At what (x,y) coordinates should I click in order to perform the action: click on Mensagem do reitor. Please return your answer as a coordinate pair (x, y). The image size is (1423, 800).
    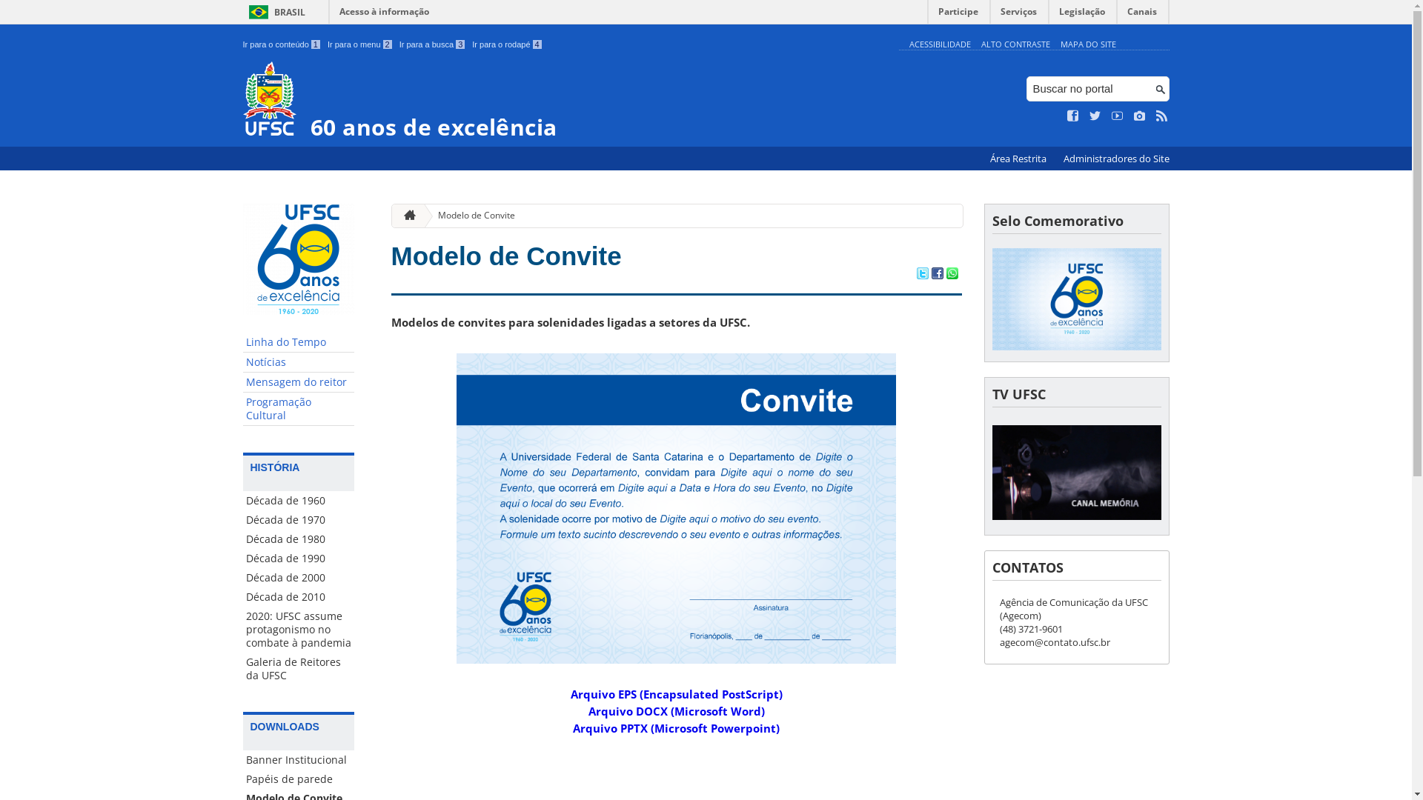
    Looking at the image, I should click on (299, 382).